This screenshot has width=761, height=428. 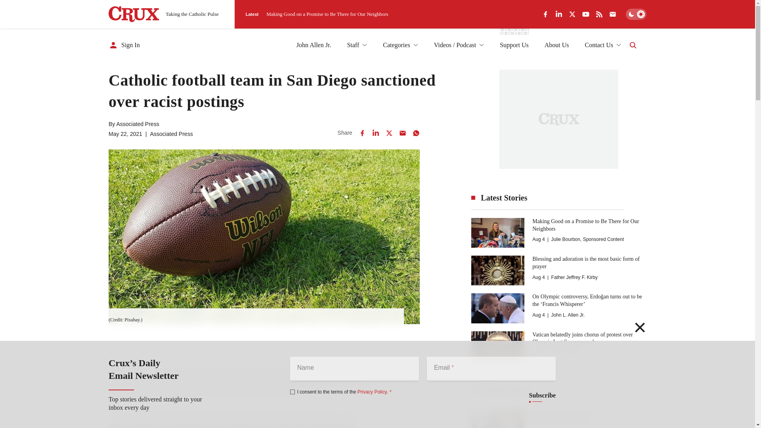 I want to click on Privacy Policy, so click(x=372, y=392).